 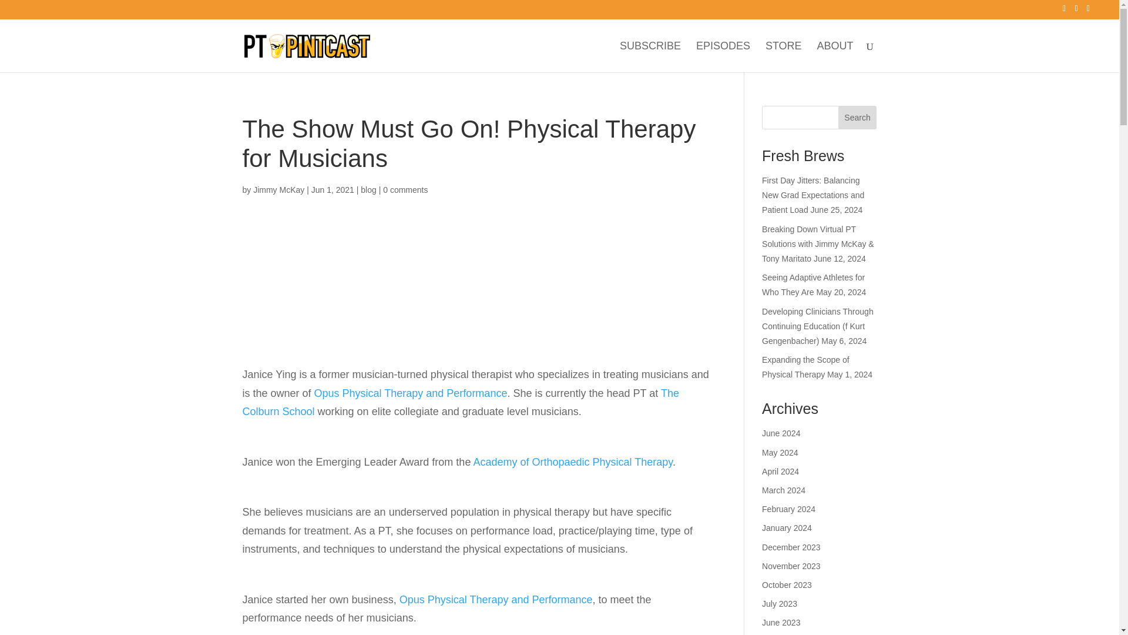 I want to click on October 2023, so click(x=787, y=585).